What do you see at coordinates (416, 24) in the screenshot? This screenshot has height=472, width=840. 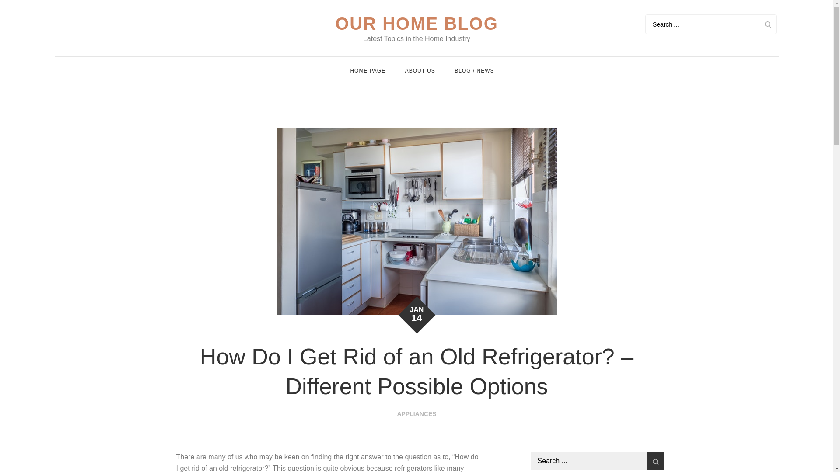 I see `OUR HOME BLOG` at bounding box center [416, 24].